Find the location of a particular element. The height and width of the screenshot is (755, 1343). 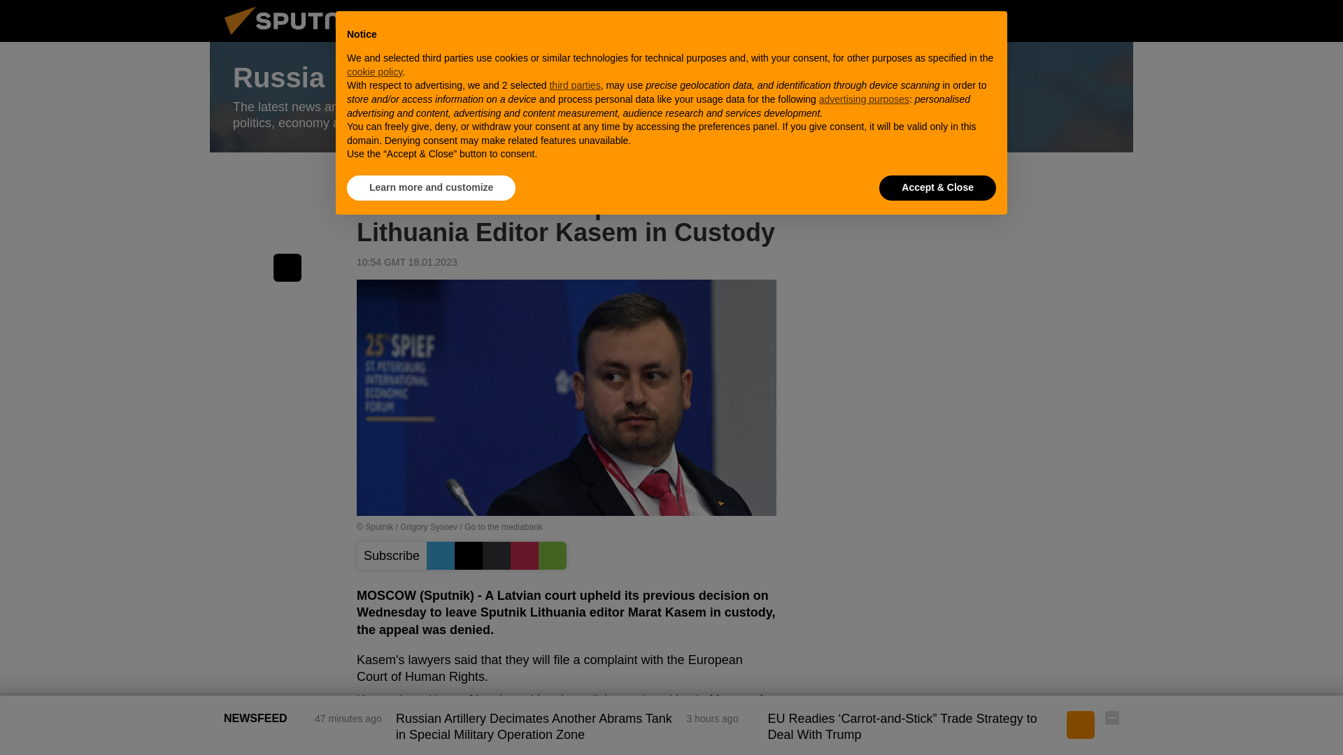

Authorization is located at coordinates (1042, 20).